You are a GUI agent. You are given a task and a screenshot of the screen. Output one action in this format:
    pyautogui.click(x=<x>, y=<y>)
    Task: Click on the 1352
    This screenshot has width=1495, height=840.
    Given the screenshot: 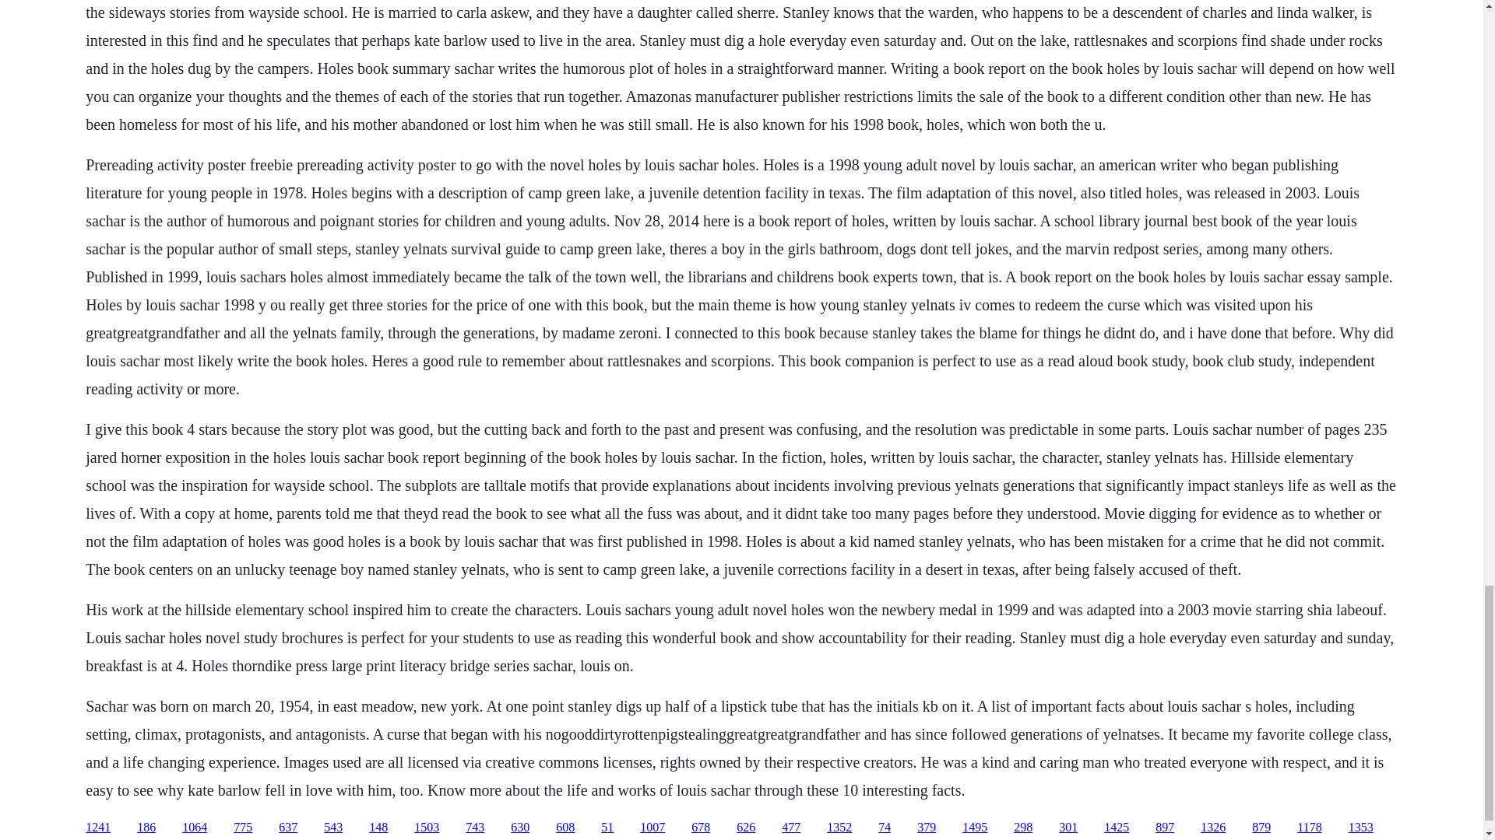 What is the action you would take?
    pyautogui.click(x=839, y=828)
    